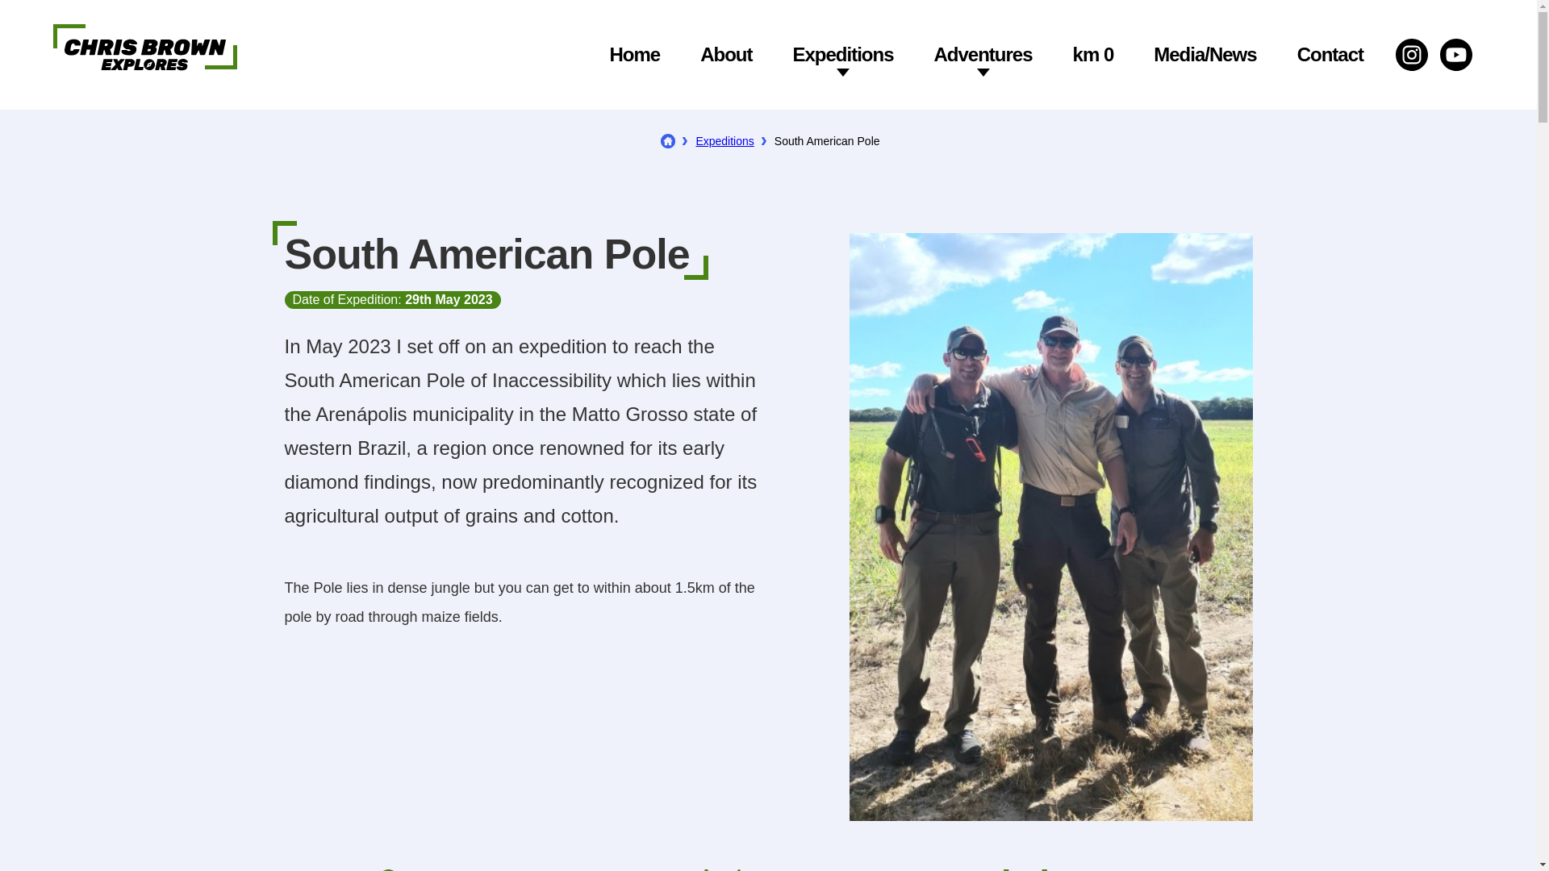  I want to click on View Chris Brown's Instagram Profile, so click(1412, 54).